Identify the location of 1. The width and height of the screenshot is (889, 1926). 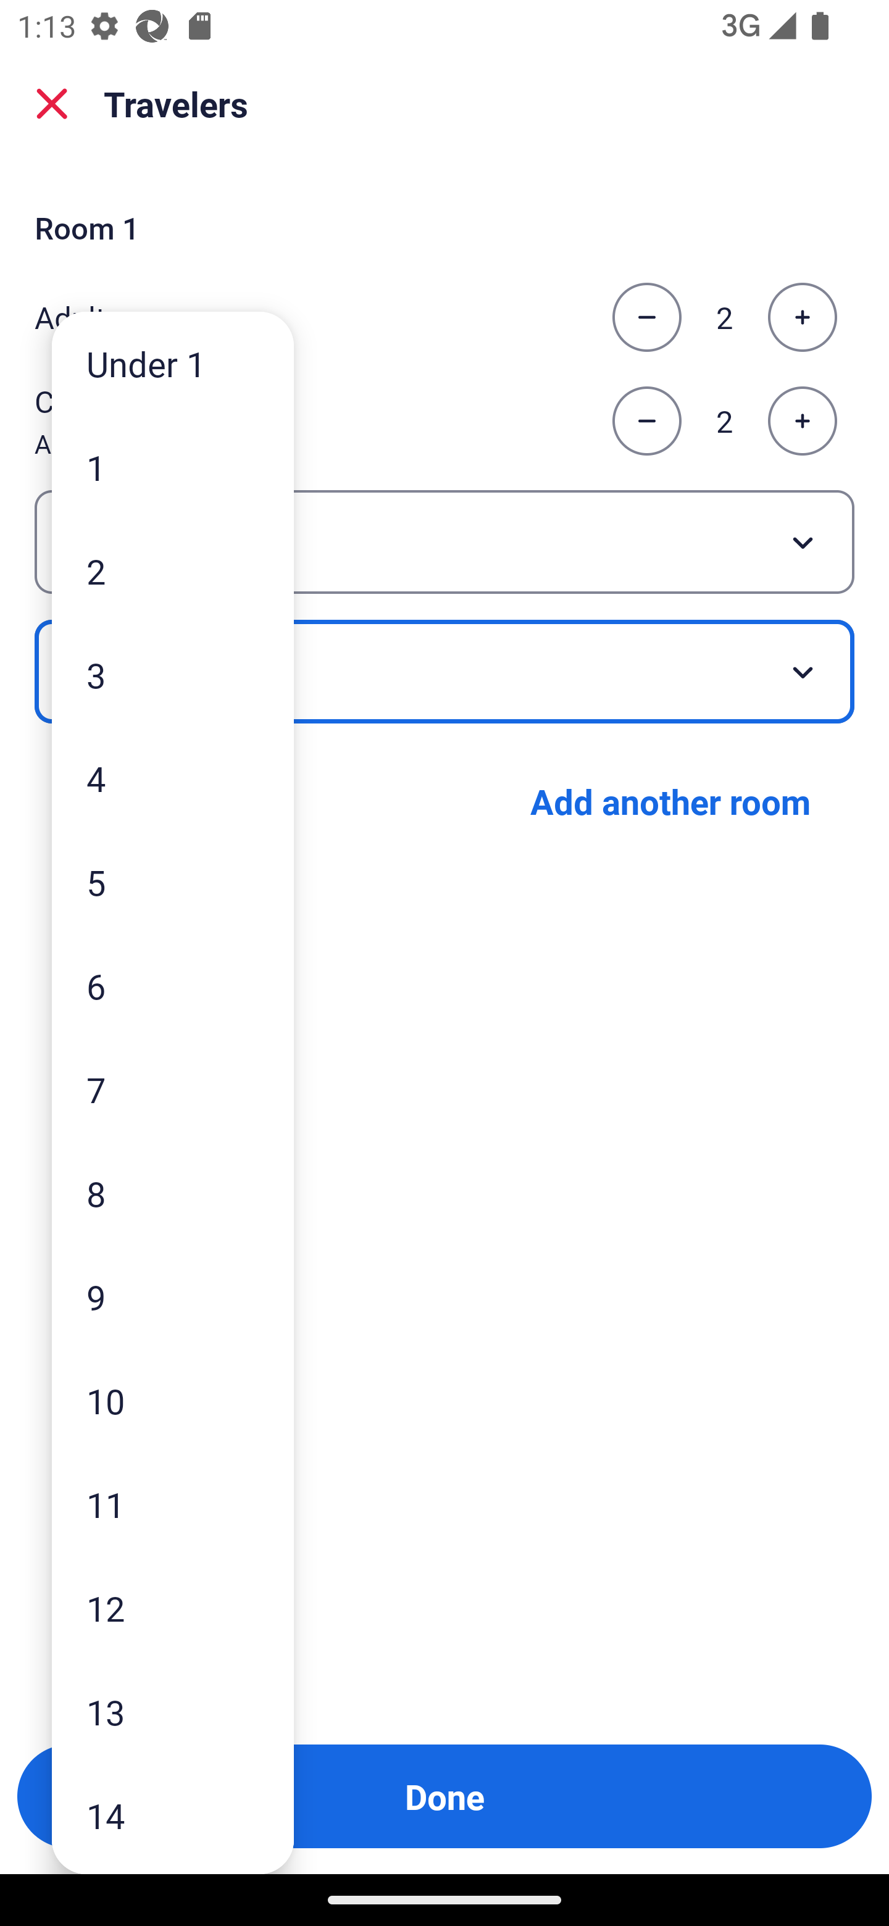
(173, 468).